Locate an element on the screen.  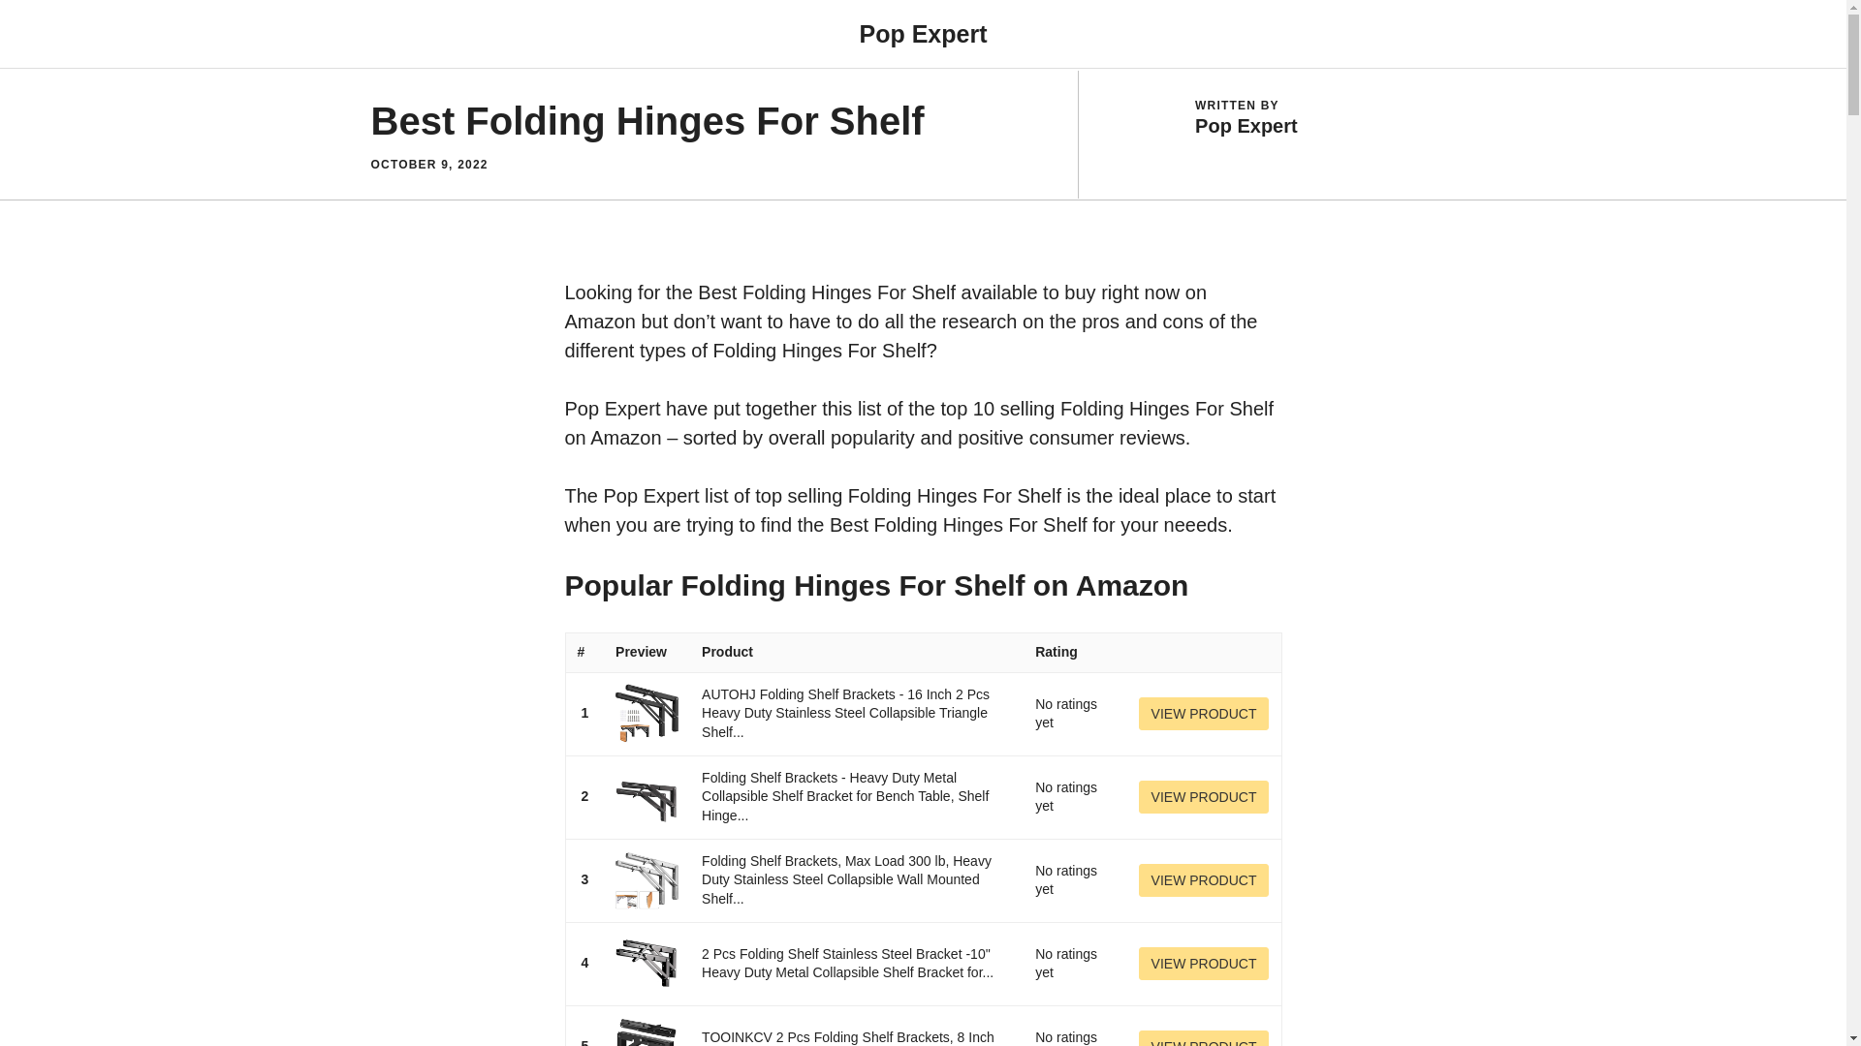
Pop Expert is located at coordinates (922, 33).